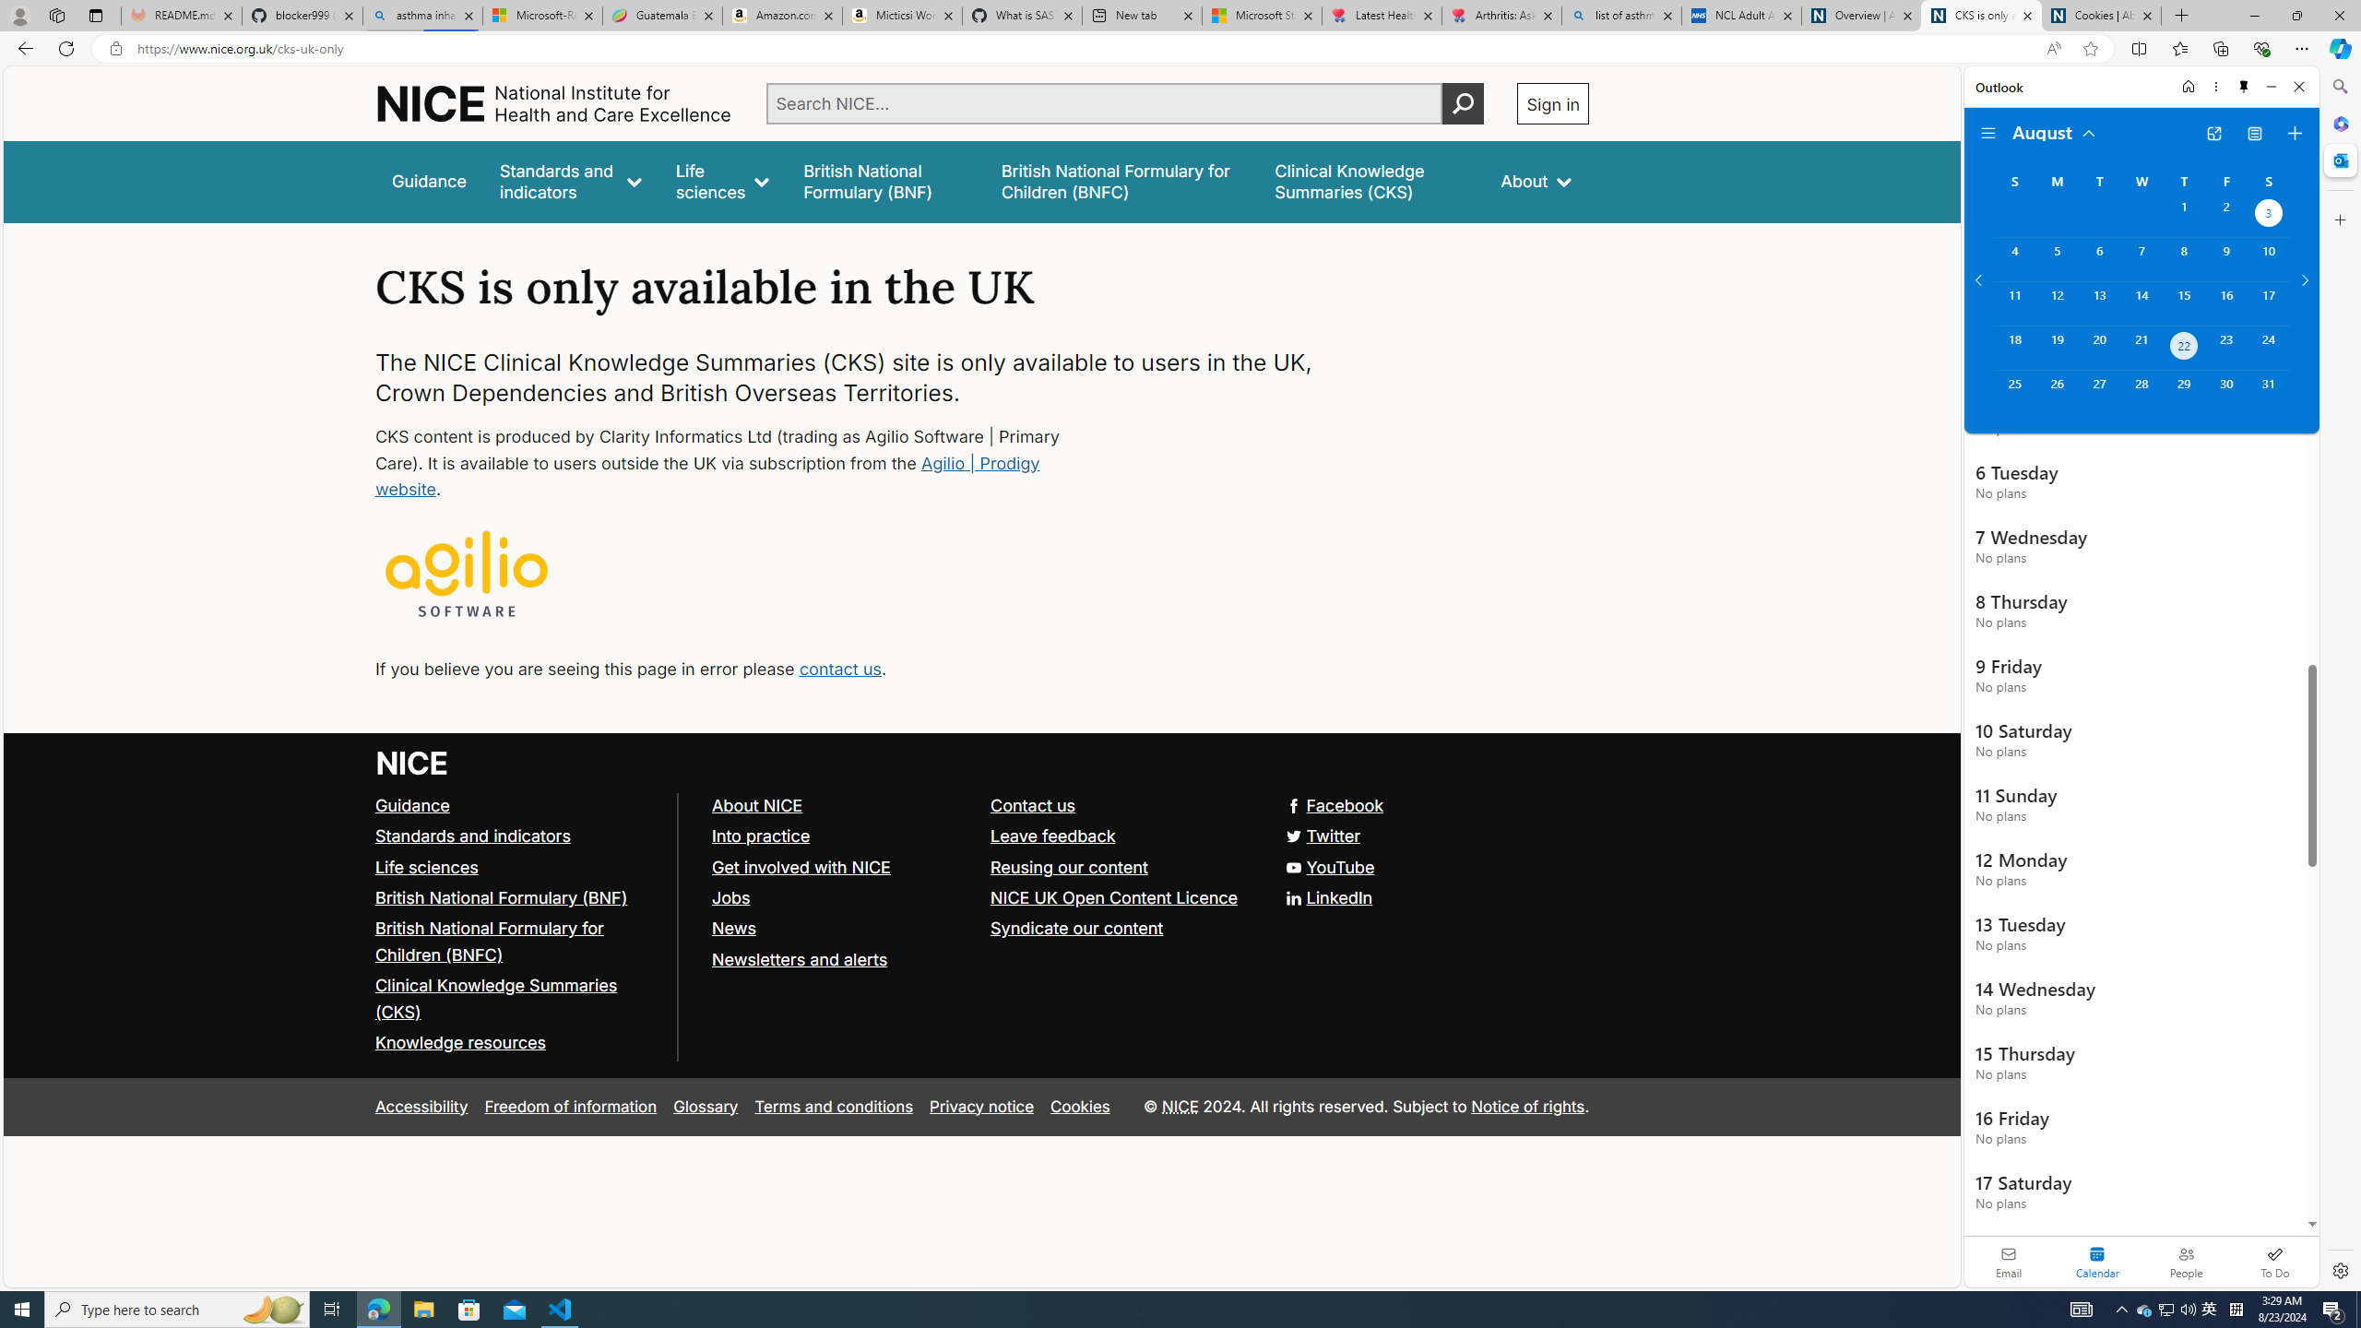 The width and height of the screenshot is (2361, 1328). I want to click on Tuesday, August 27, 2024. , so click(2098, 392).